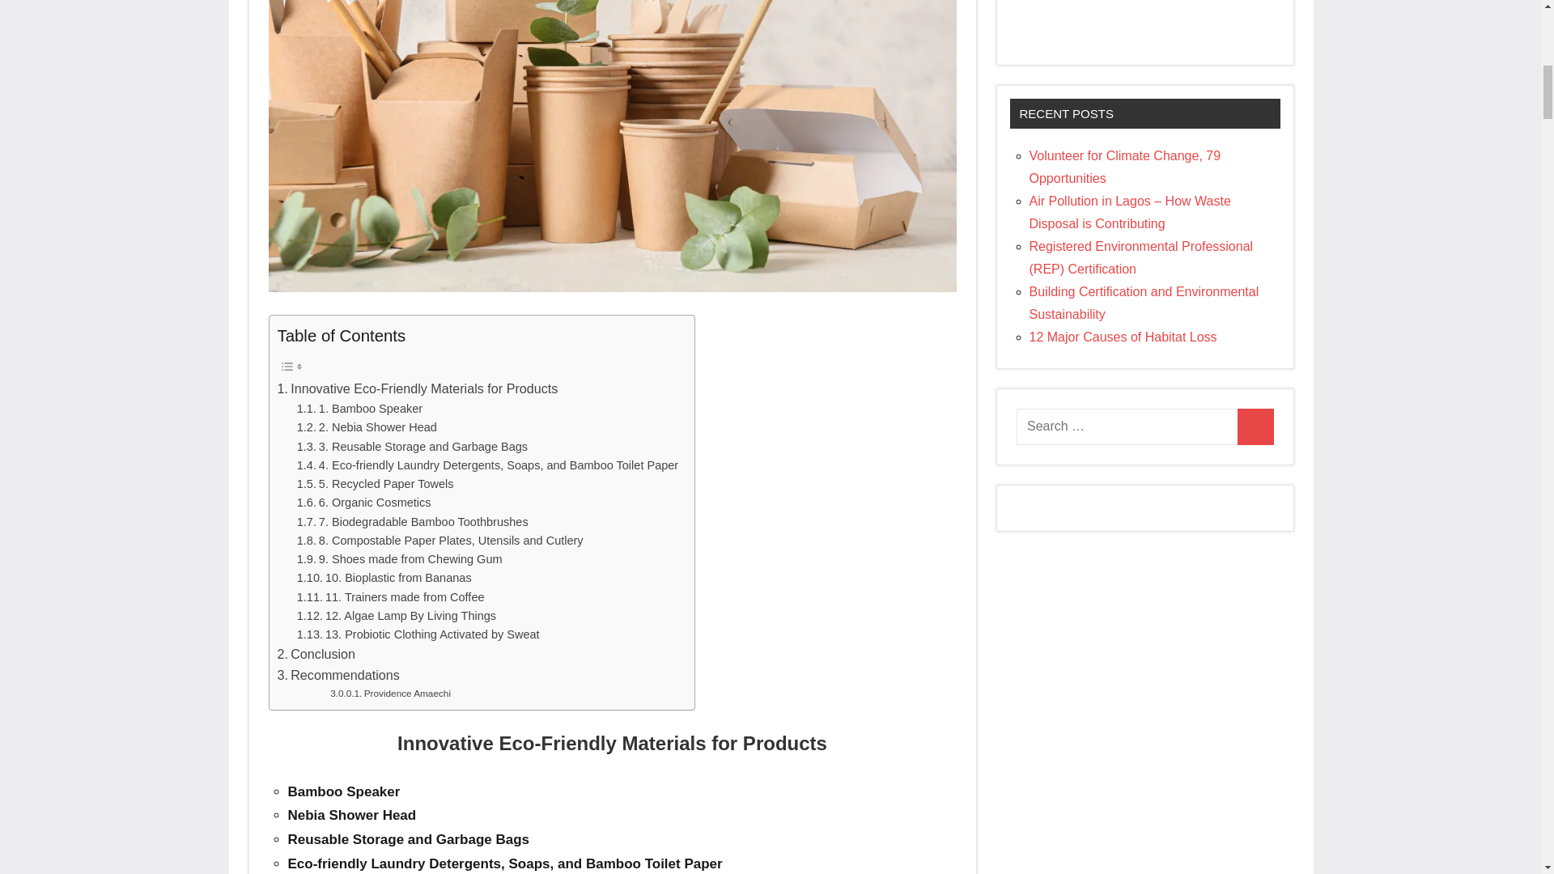 The width and height of the screenshot is (1554, 874). What do you see at coordinates (412, 447) in the screenshot?
I see `3. Reusable Storage and Garbage Bags` at bounding box center [412, 447].